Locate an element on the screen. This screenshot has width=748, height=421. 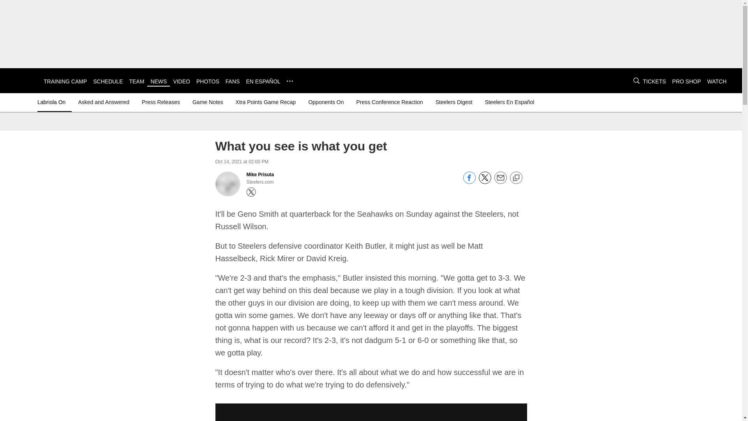
TICKETS is located at coordinates (654, 81).